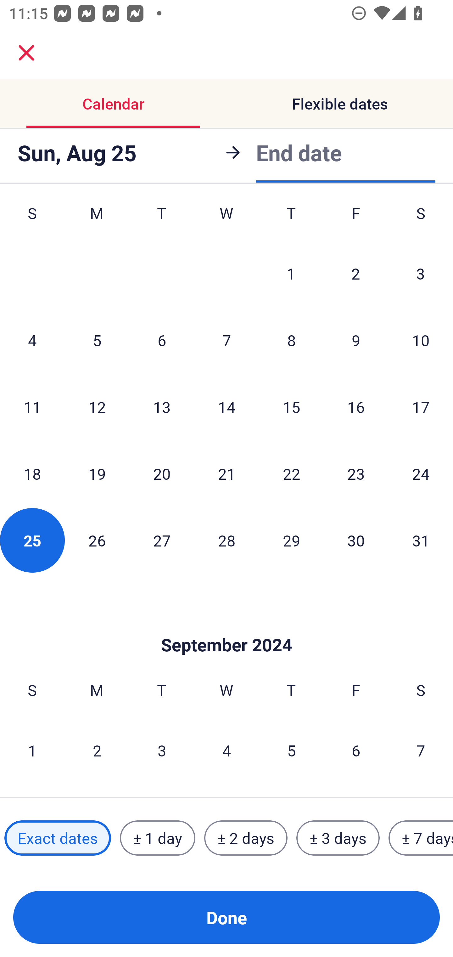  What do you see at coordinates (299, 152) in the screenshot?
I see `End date` at bounding box center [299, 152].